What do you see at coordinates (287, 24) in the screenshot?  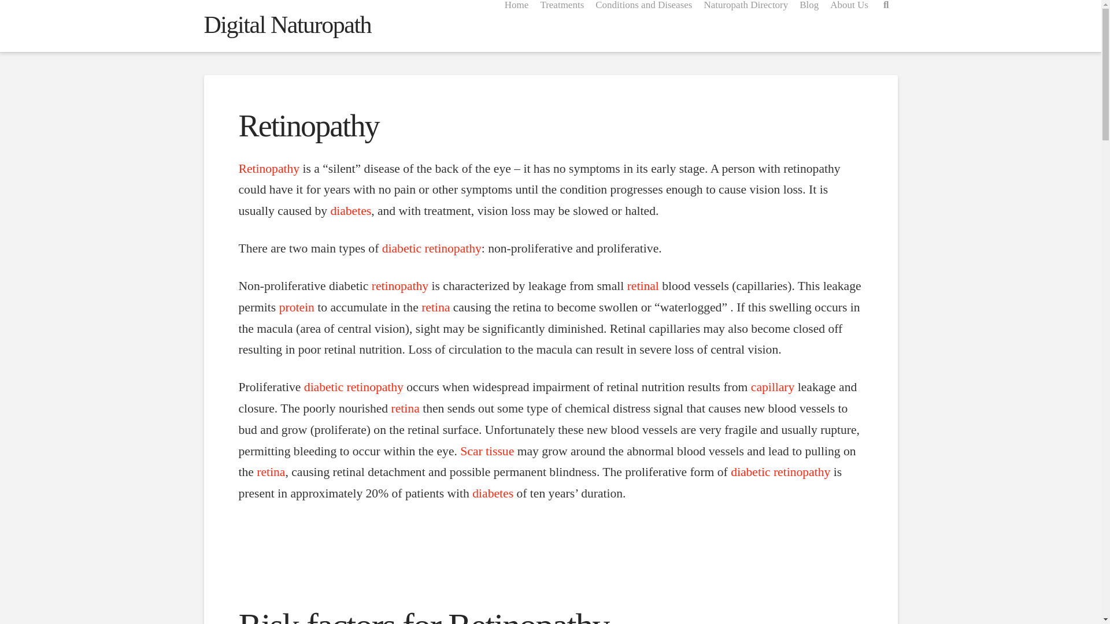 I see `Digital Naturopath` at bounding box center [287, 24].